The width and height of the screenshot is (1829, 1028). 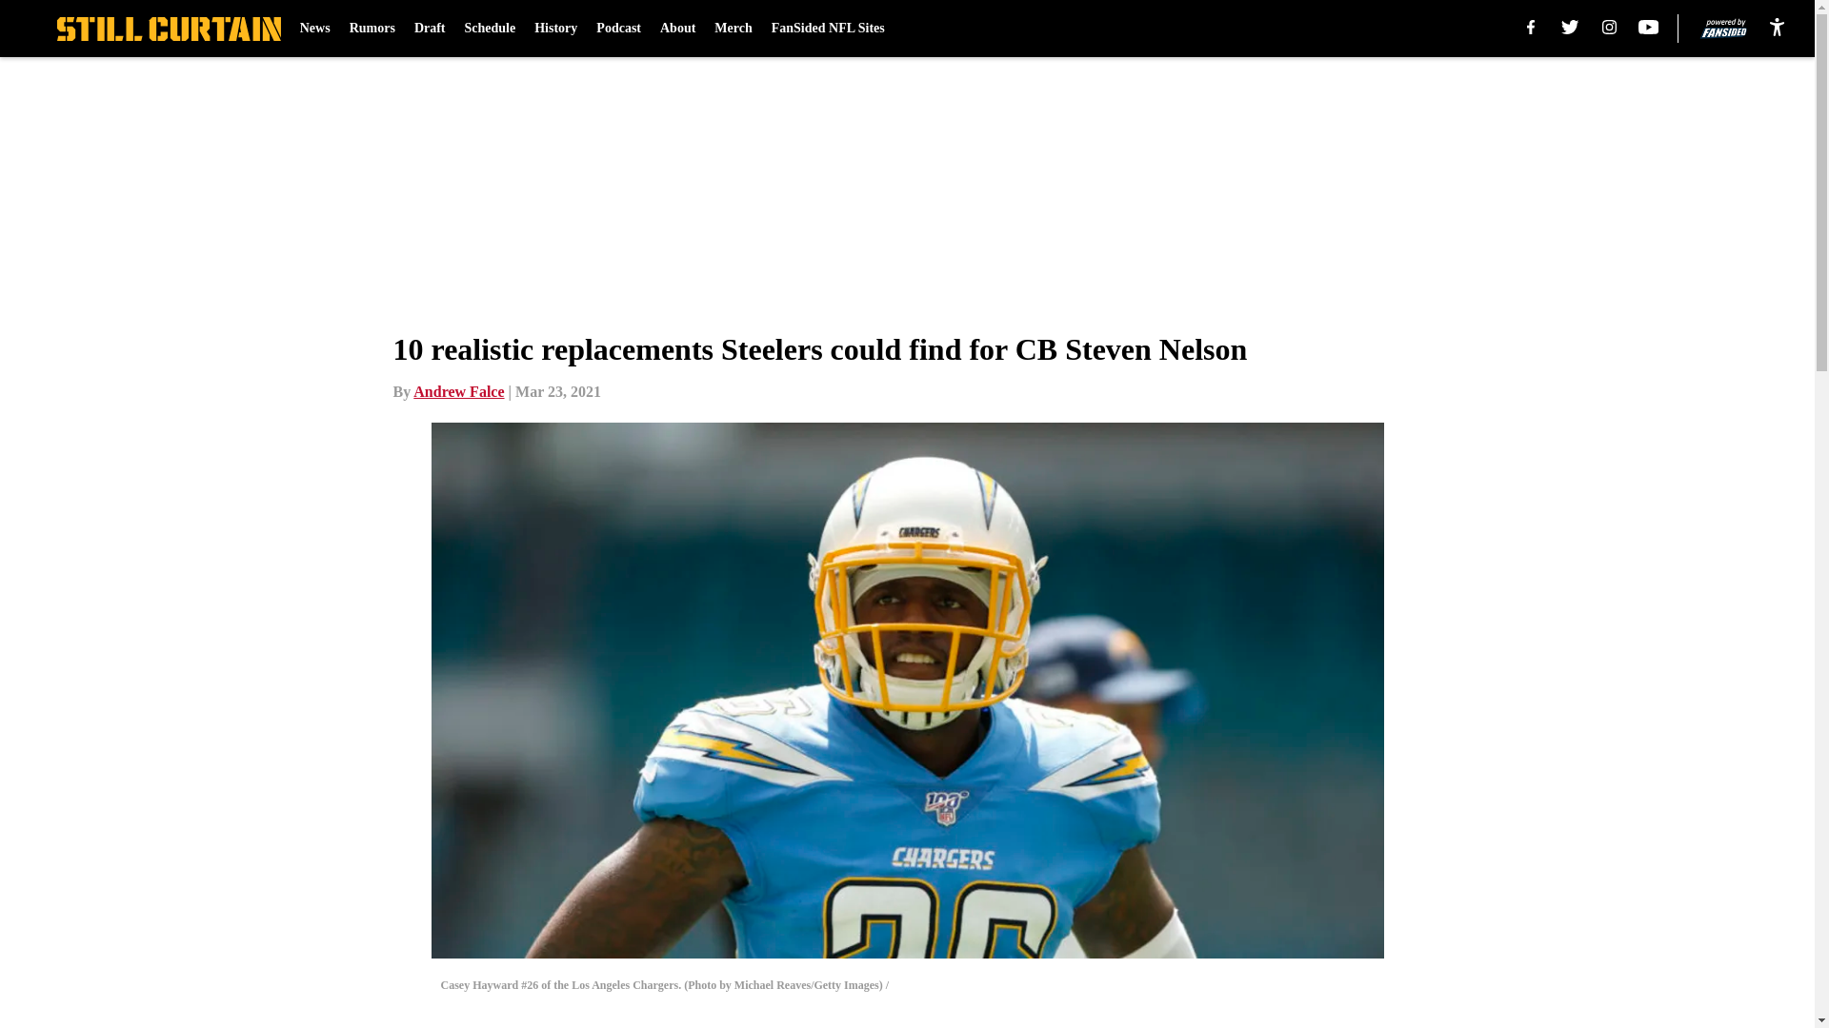 I want to click on History, so click(x=555, y=29).